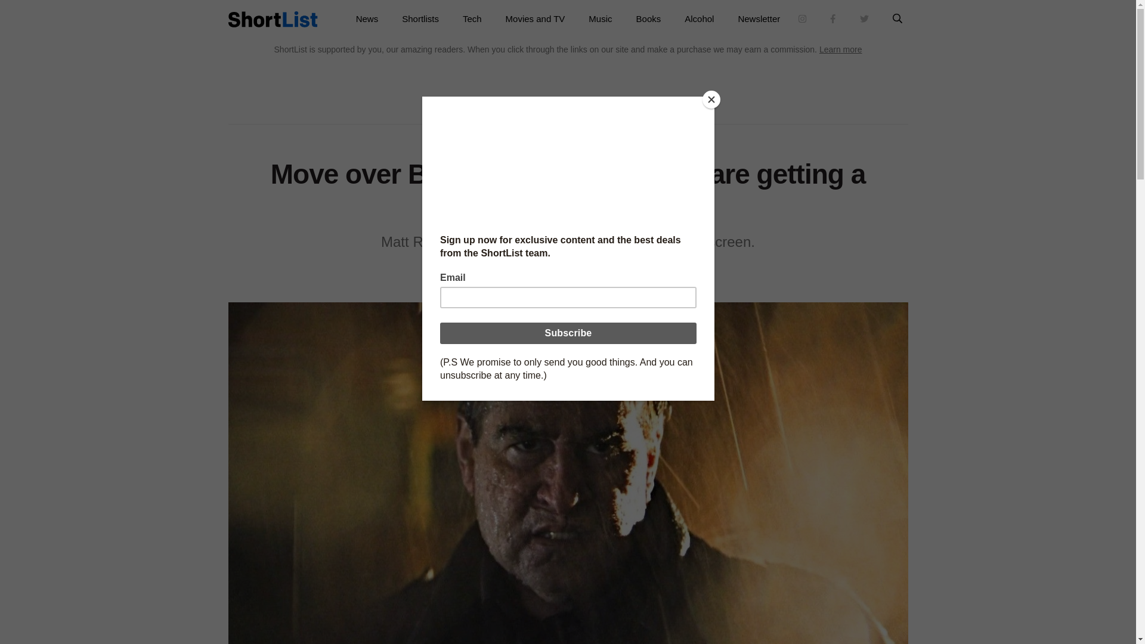 The width and height of the screenshot is (1145, 644). What do you see at coordinates (367, 18) in the screenshot?
I see `News` at bounding box center [367, 18].